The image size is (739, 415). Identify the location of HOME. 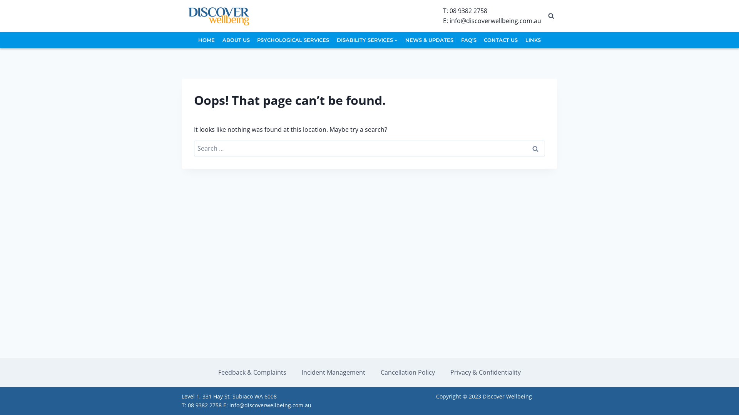
(207, 40).